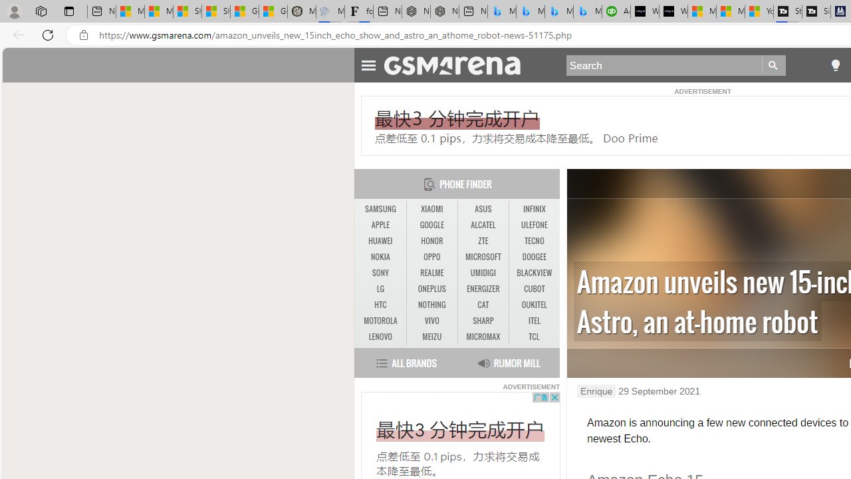 The width and height of the screenshot is (851, 479). Describe the element at coordinates (273, 12) in the screenshot. I see `Gilma and Hector both pose tropical trouble for Hawaii` at that location.